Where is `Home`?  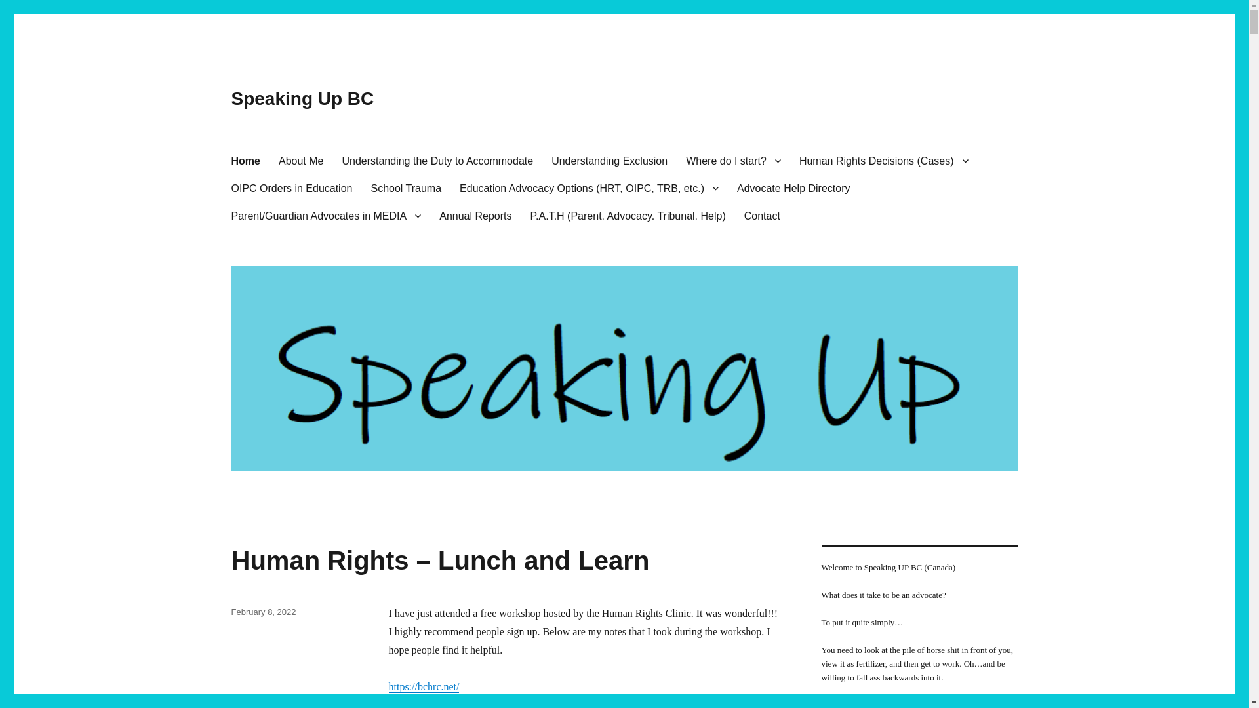 Home is located at coordinates (245, 160).